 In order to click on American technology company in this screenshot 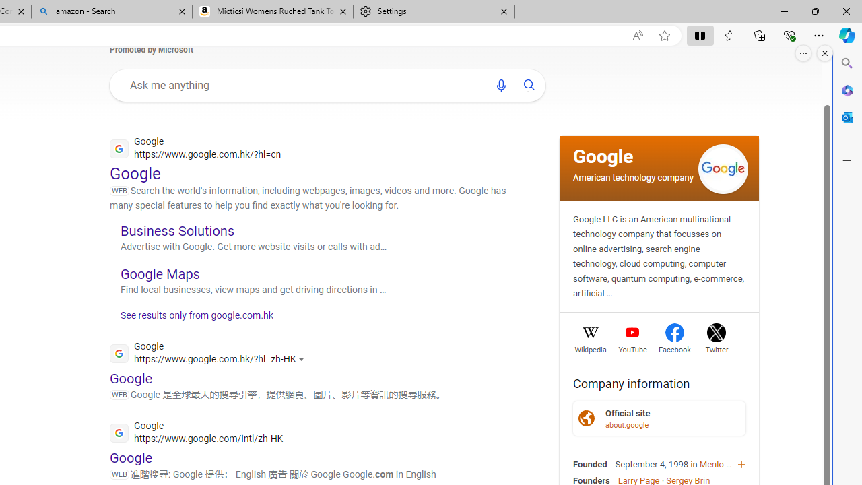, I will do `click(633, 176)`.